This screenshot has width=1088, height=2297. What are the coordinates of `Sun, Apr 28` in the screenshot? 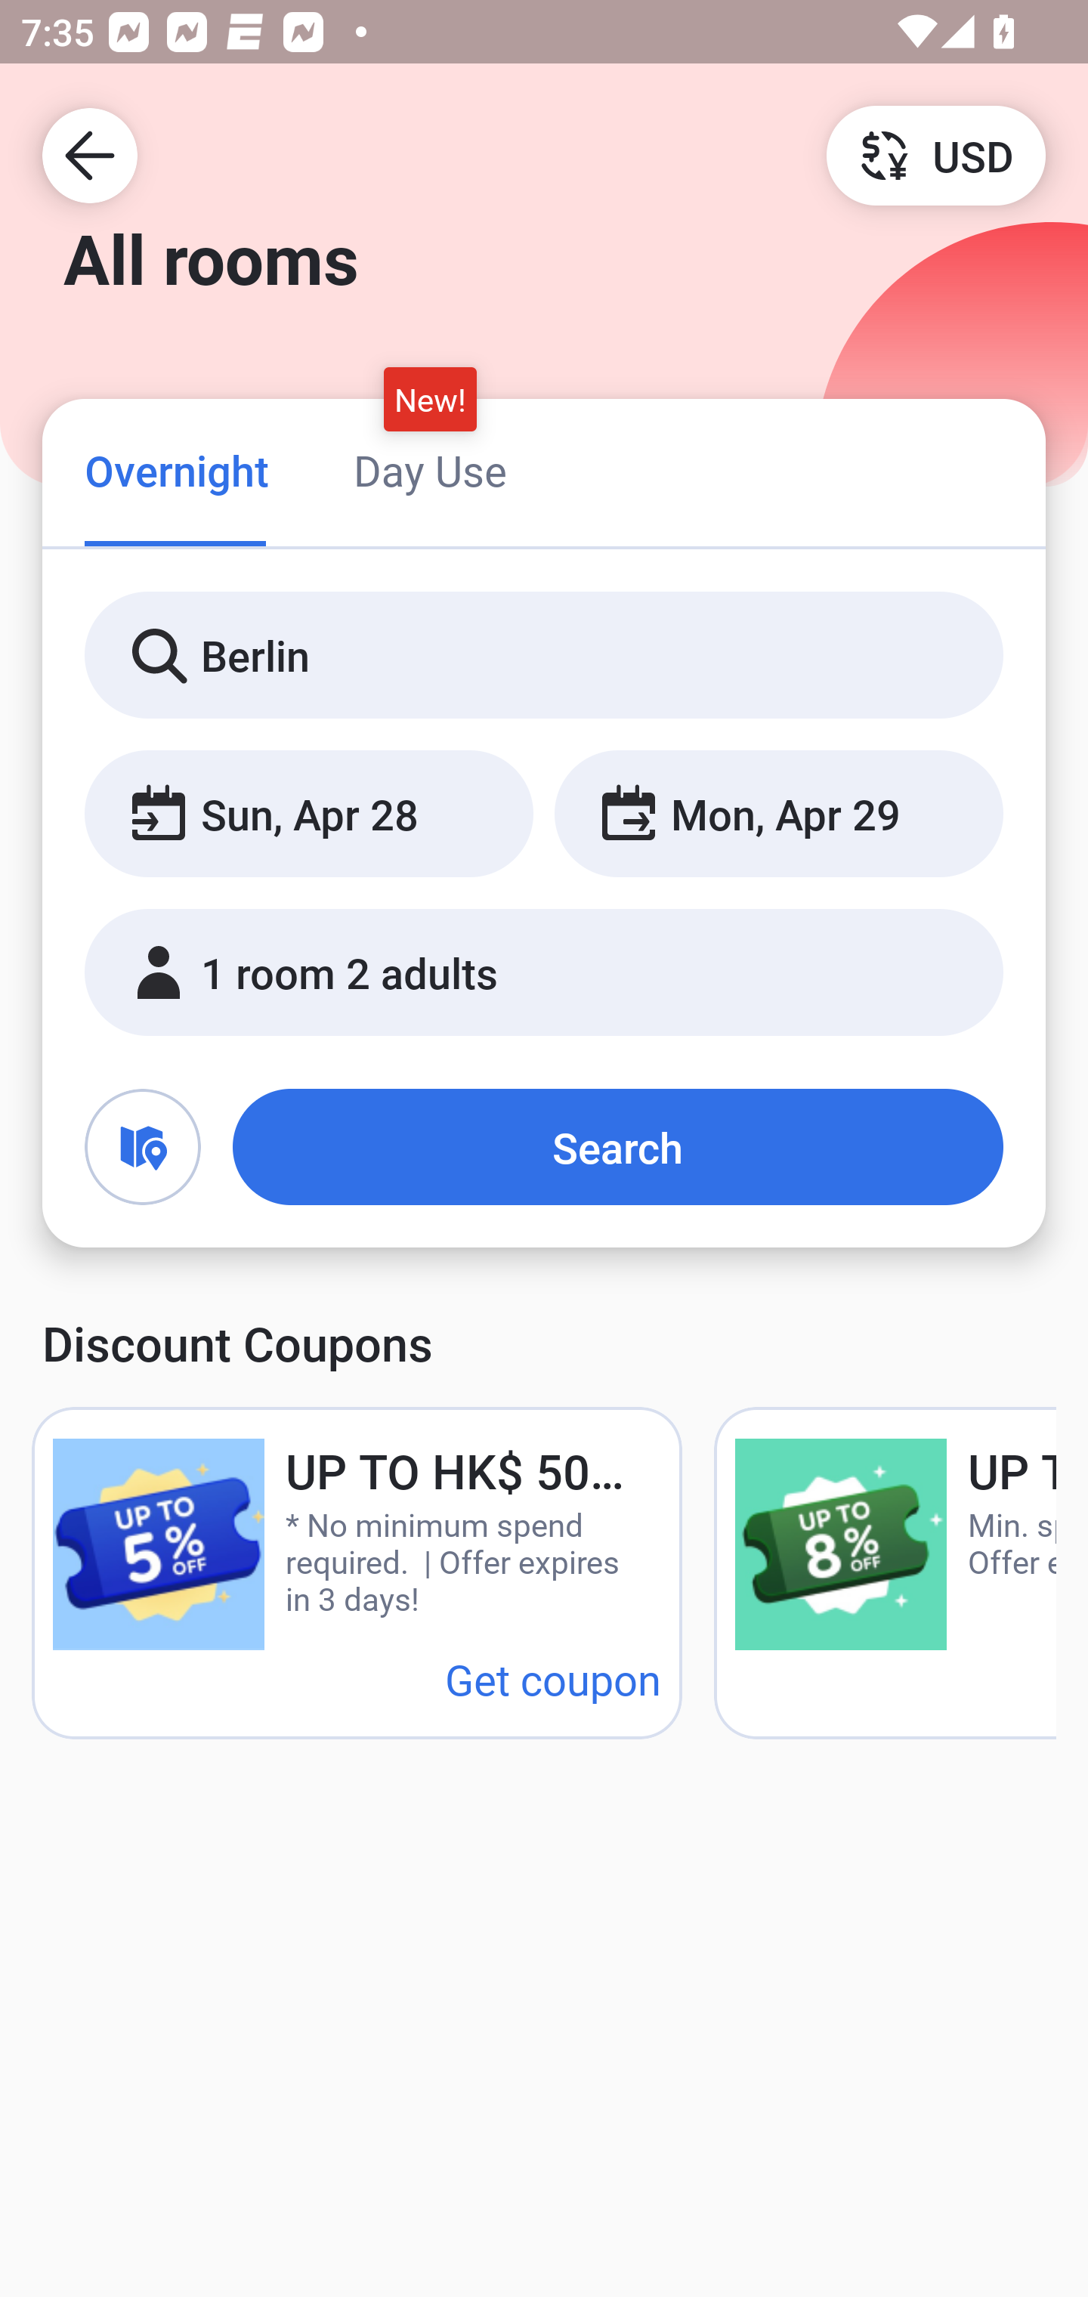 It's located at (308, 815).